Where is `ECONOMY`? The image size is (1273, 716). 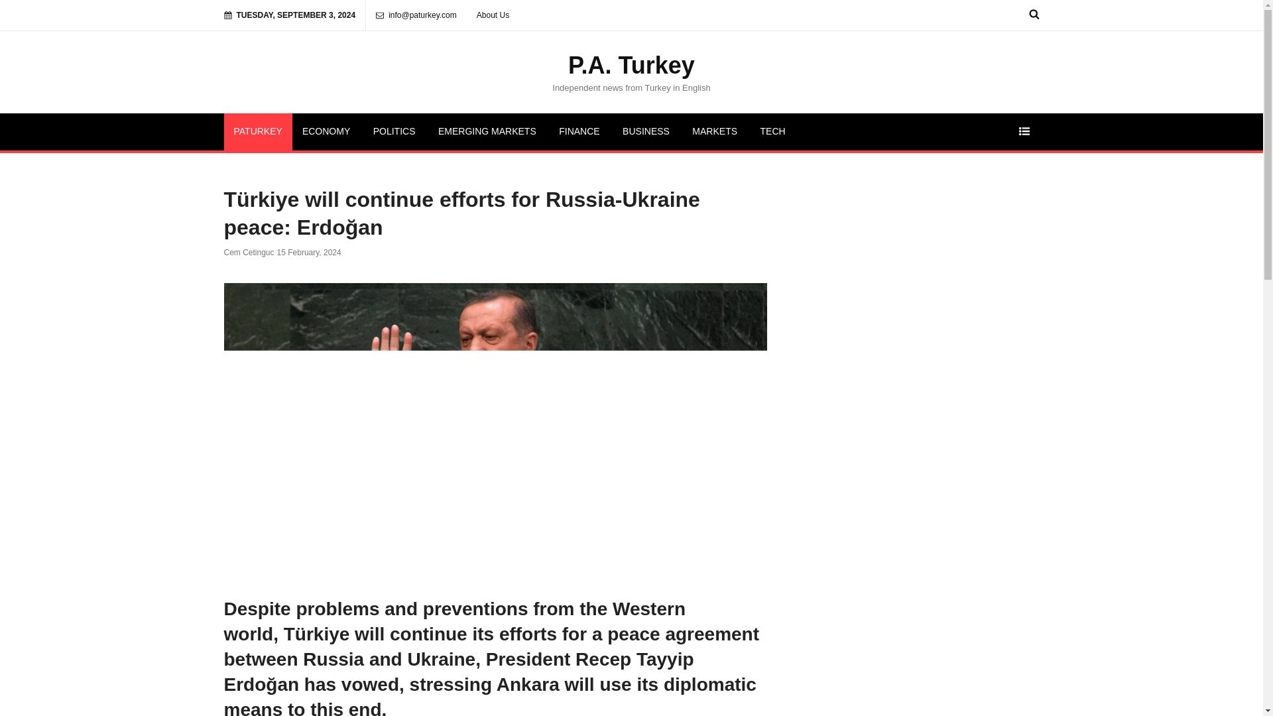
ECONOMY is located at coordinates (326, 131).